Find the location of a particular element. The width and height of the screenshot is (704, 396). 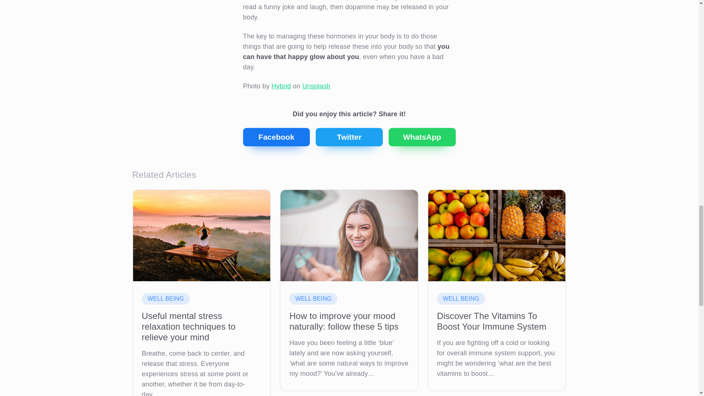

WELL BEING is located at coordinates (313, 298).